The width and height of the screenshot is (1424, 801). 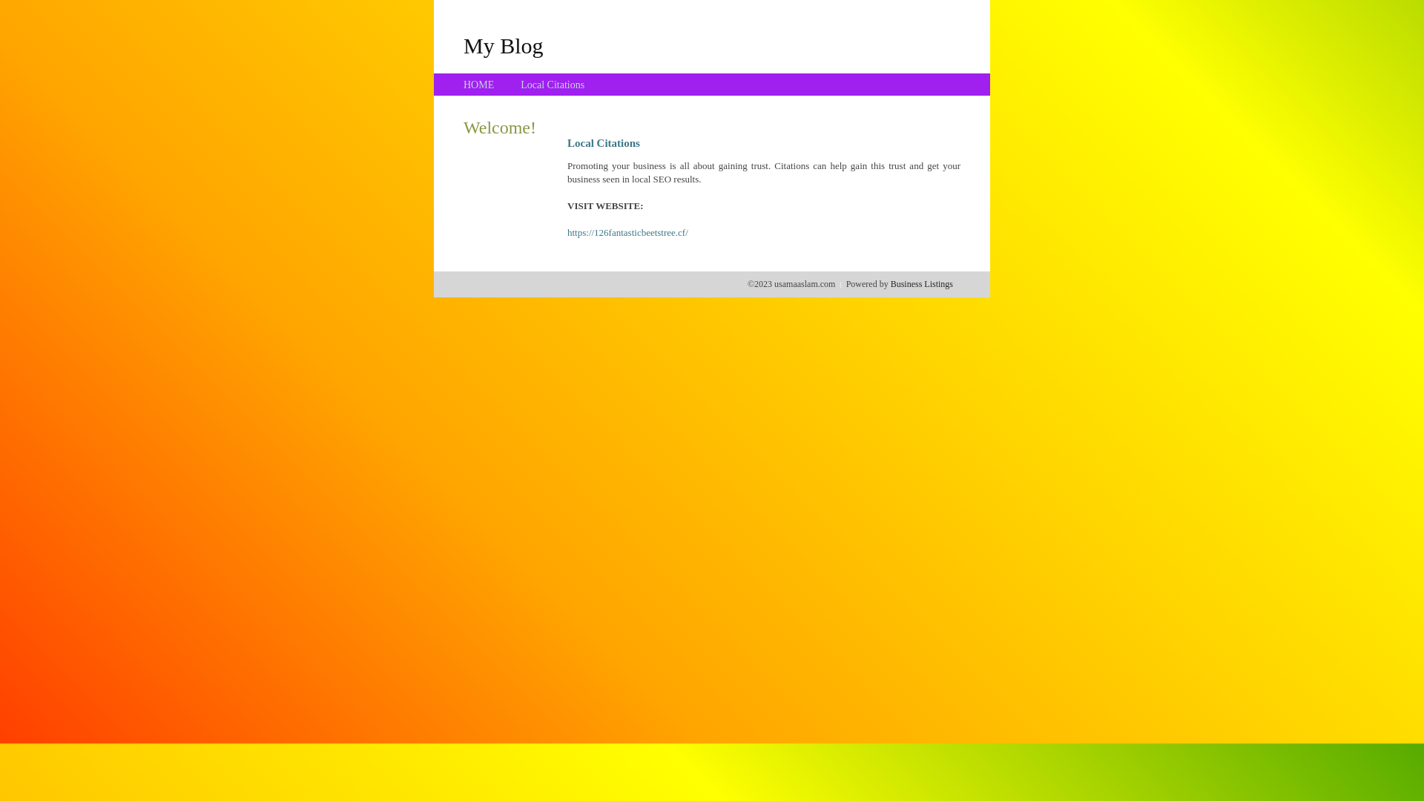 What do you see at coordinates (504, 45) in the screenshot?
I see `My Blog` at bounding box center [504, 45].